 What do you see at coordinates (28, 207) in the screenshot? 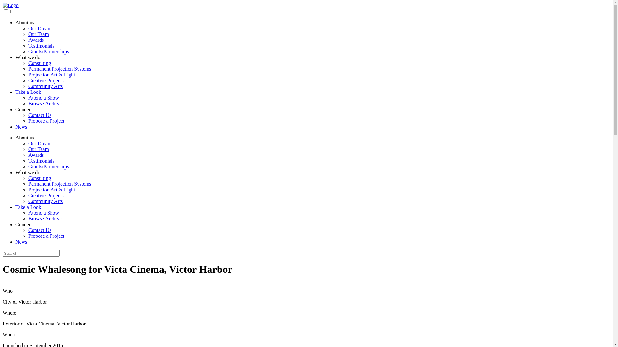
I see `Take a Look` at bounding box center [28, 207].